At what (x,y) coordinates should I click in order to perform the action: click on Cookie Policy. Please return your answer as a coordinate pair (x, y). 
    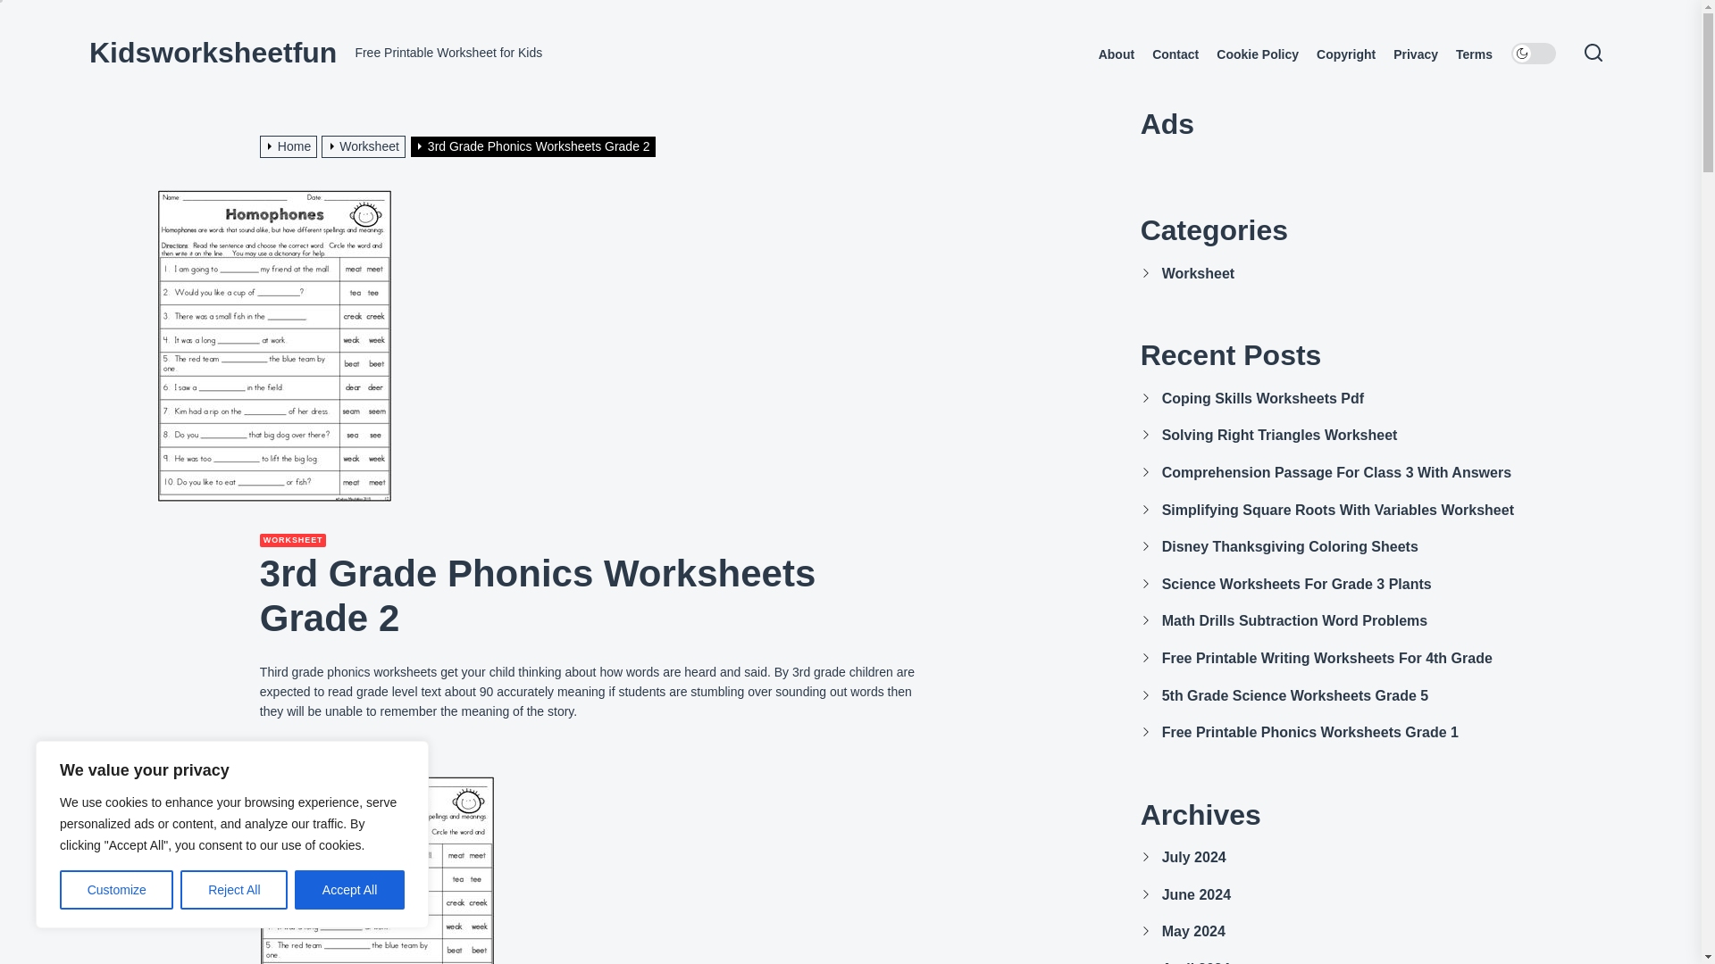
    Looking at the image, I should click on (1257, 54).